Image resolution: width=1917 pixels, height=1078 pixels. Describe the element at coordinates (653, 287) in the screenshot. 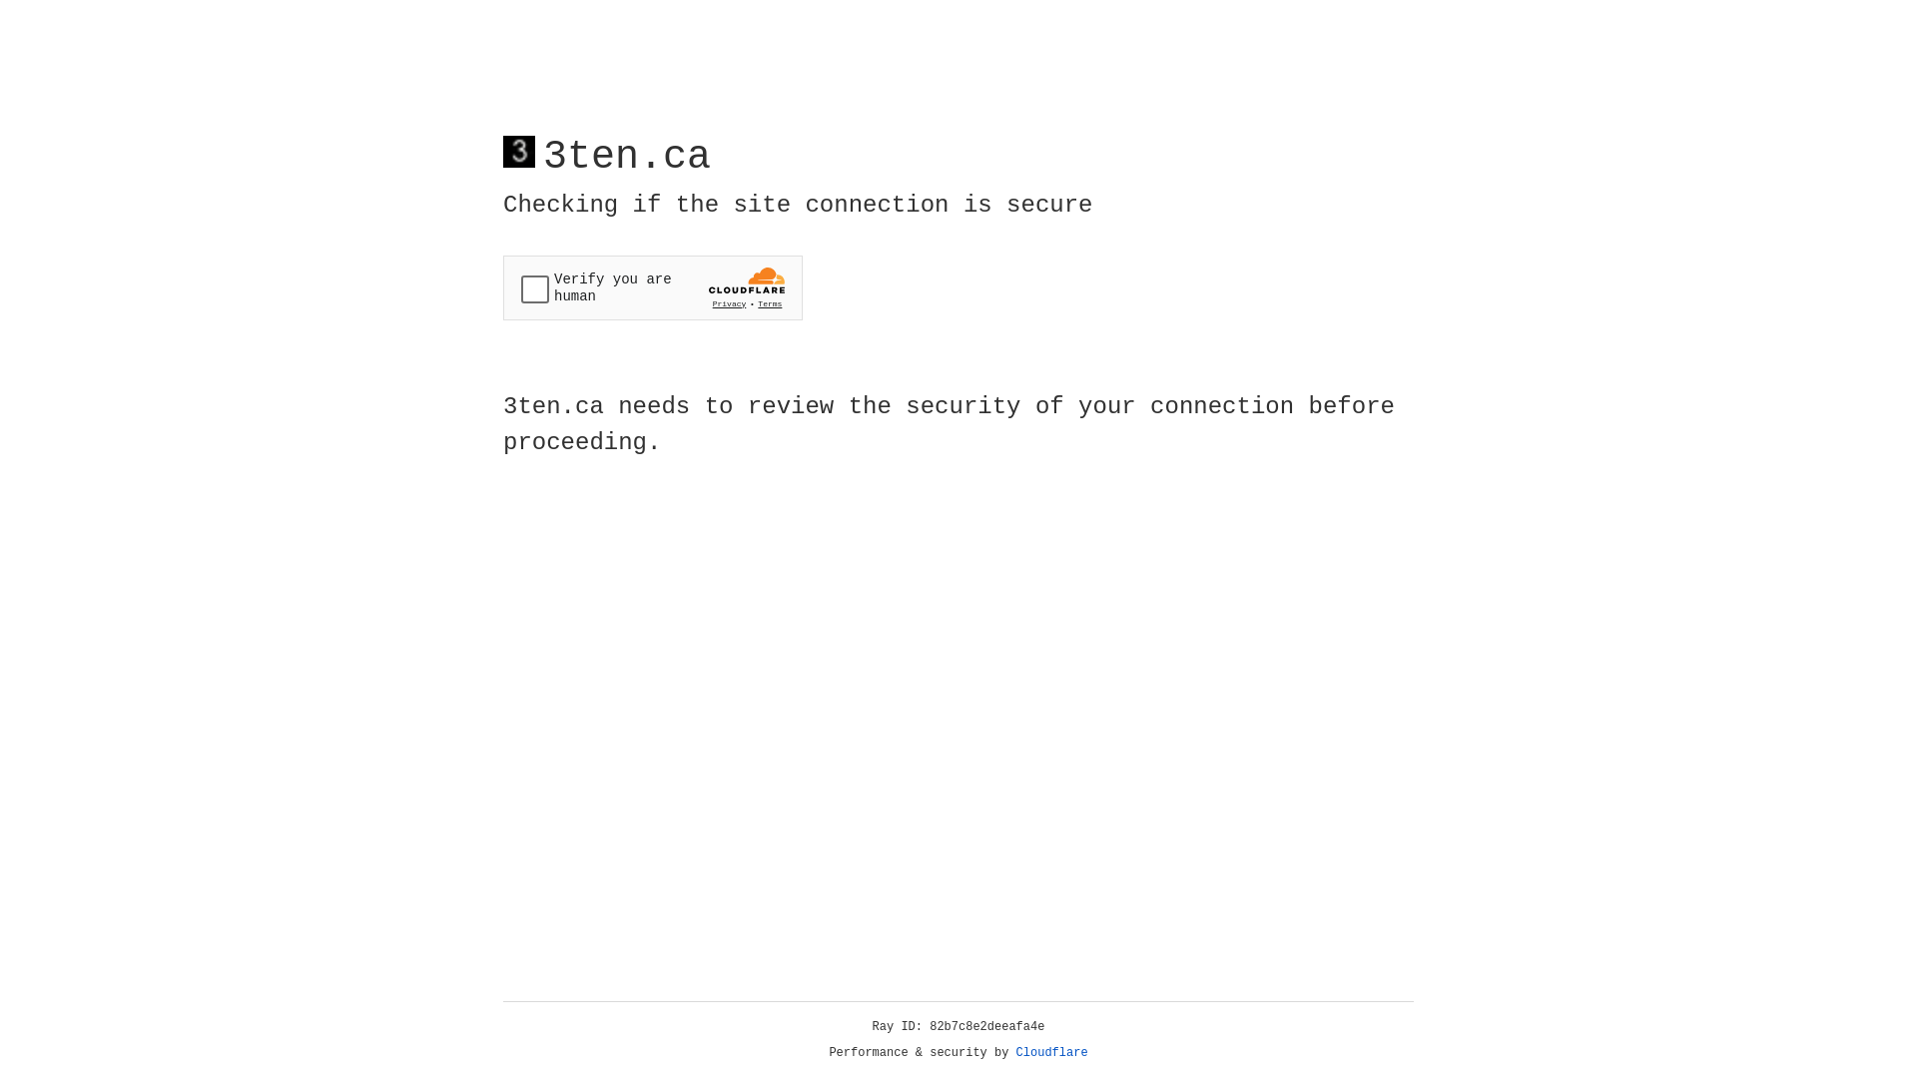

I see `Widget containing a Cloudflare security challenge` at that location.